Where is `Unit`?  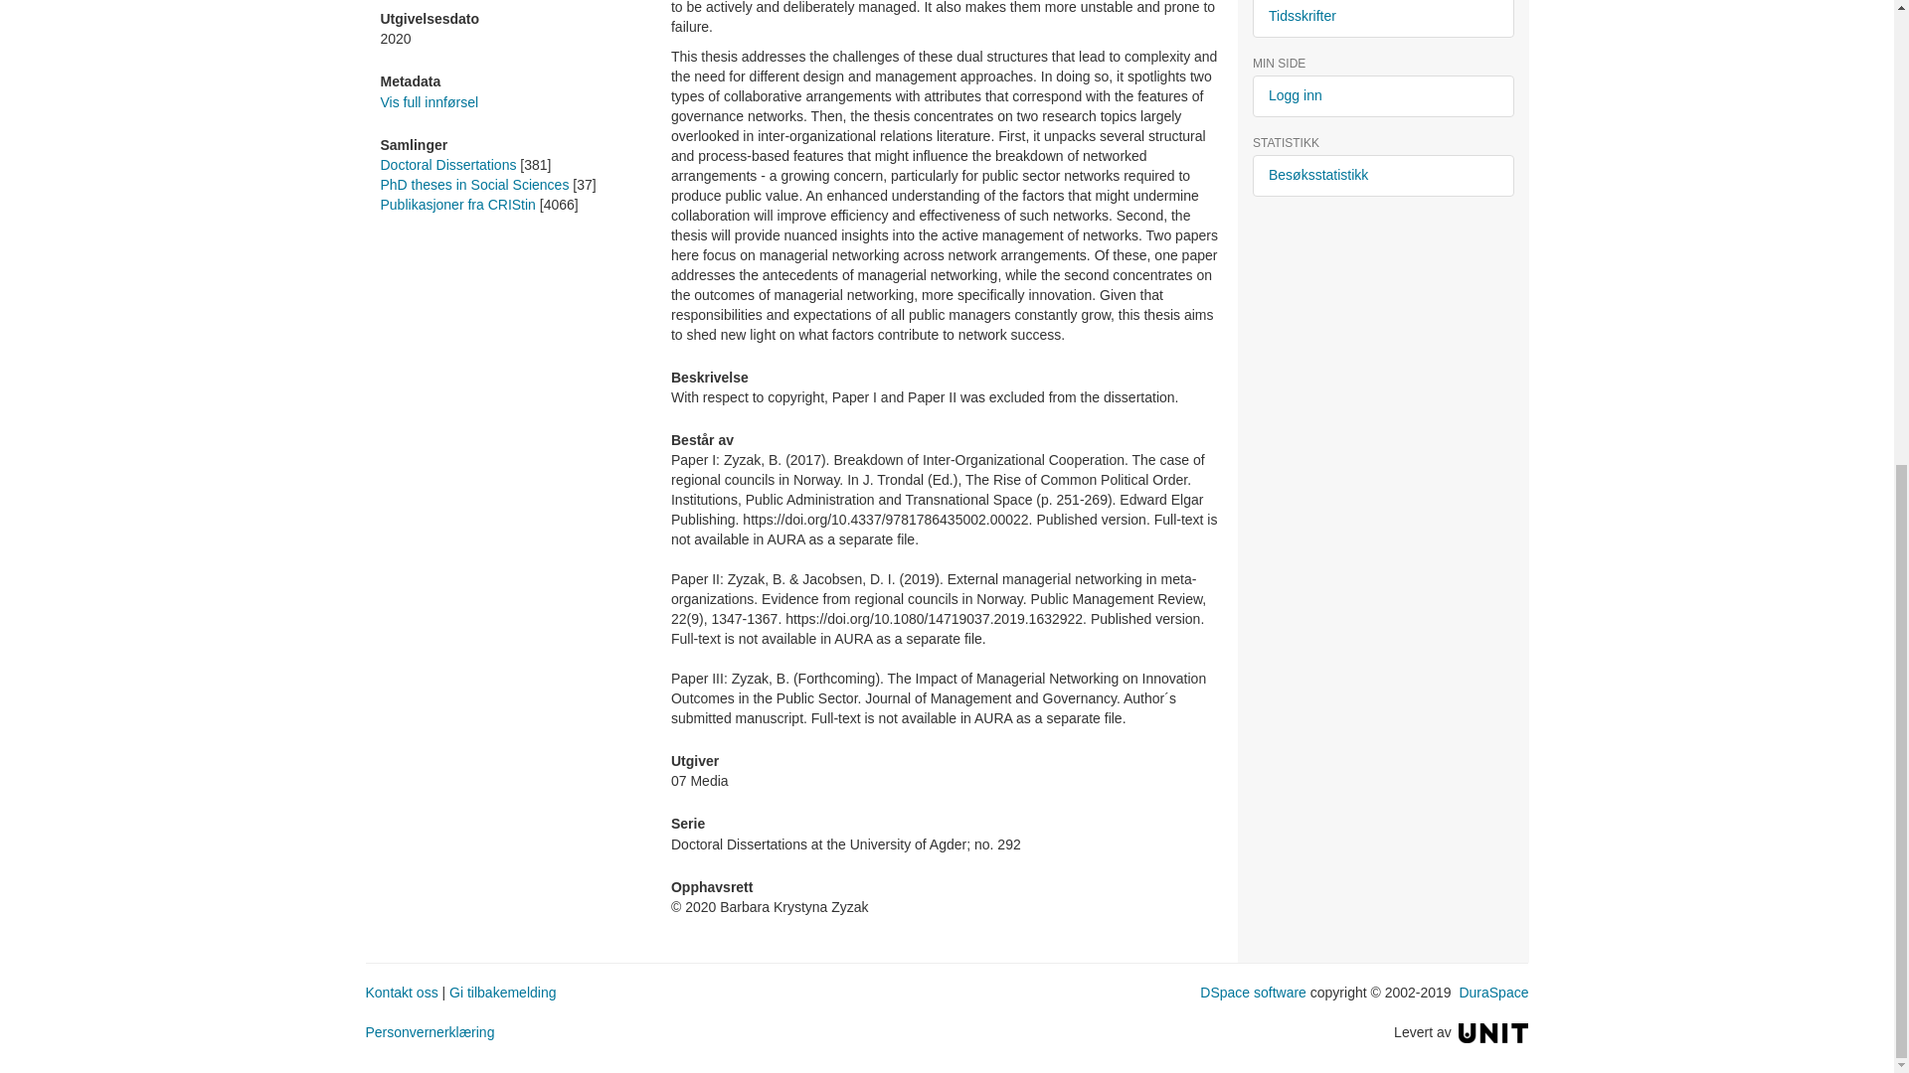 Unit is located at coordinates (1493, 1031).